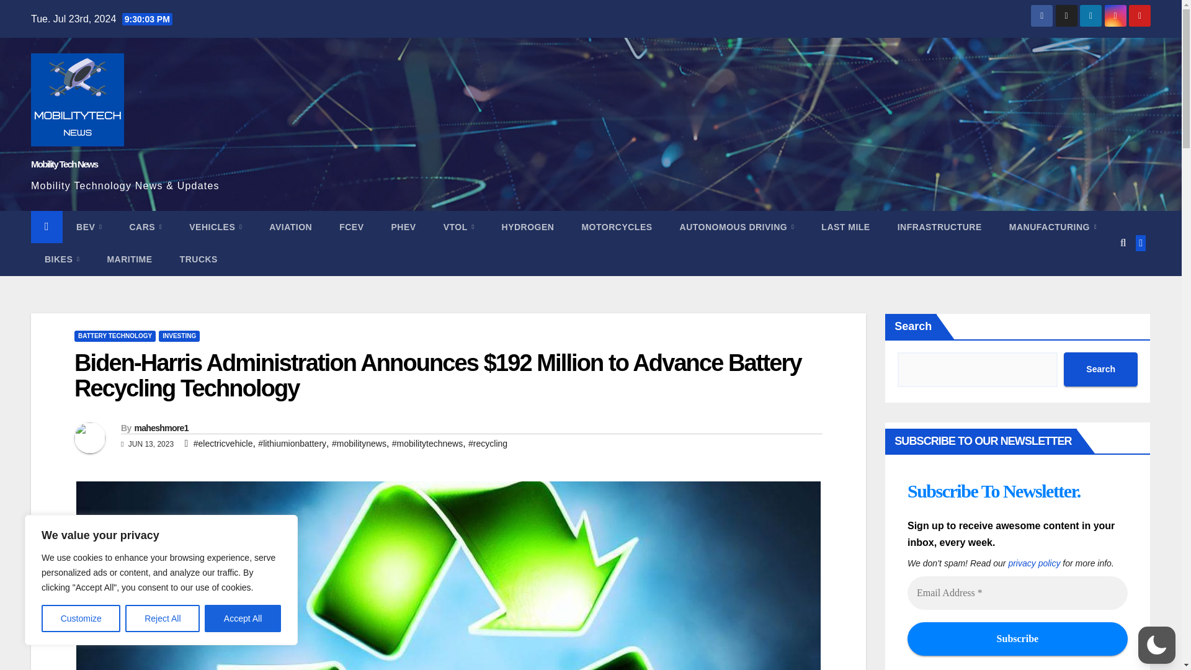  What do you see at coordinates (243, 619) in the screenshot?
I see `Accept All` at bounding box center [243, 619].